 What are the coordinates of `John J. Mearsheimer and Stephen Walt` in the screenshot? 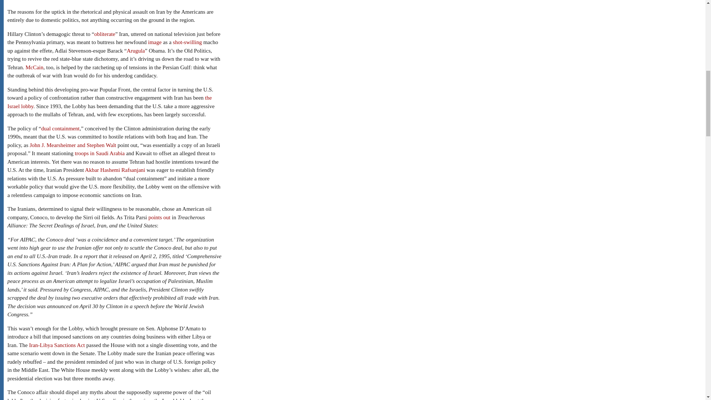 It's located at (73, 145).